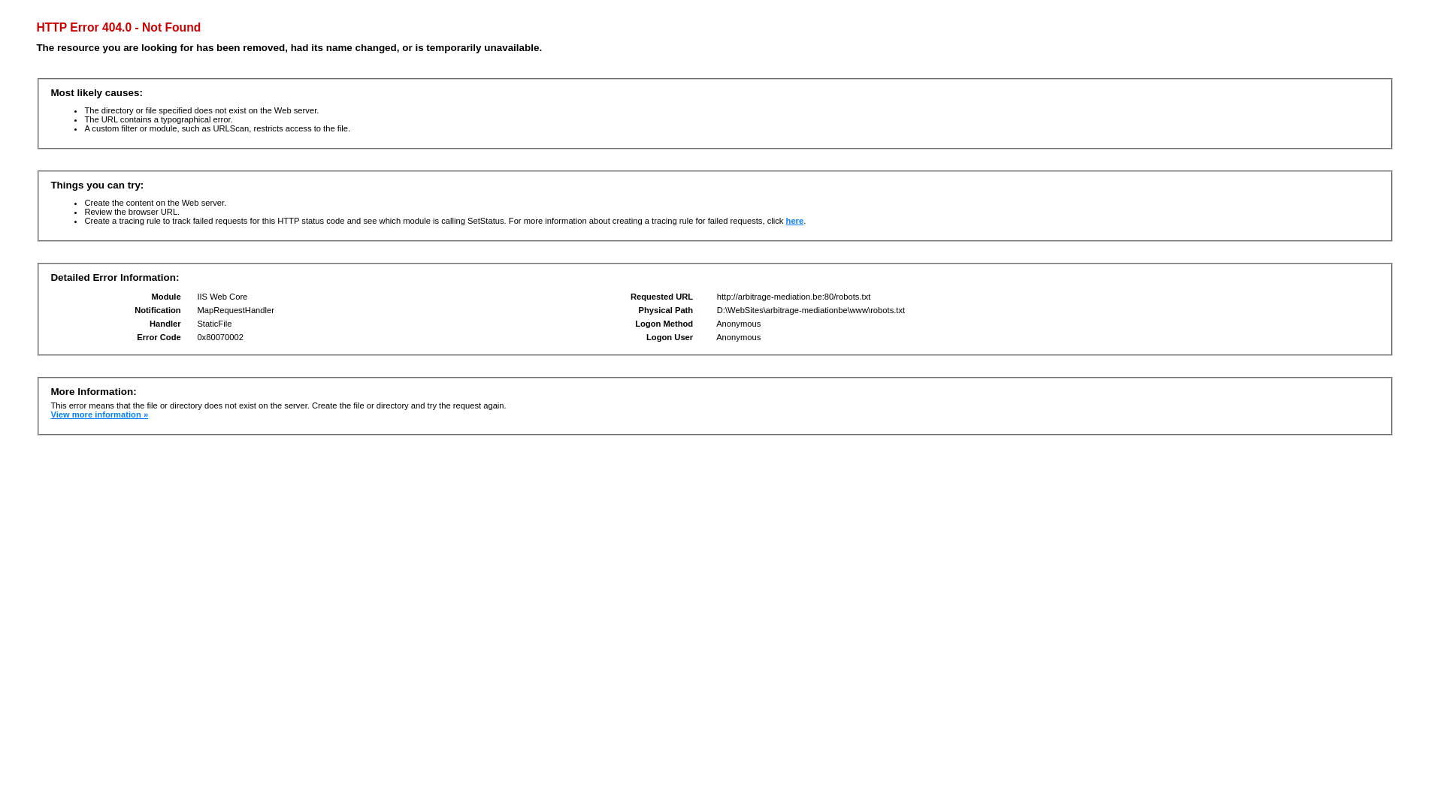 The image size is (1443, 811). I want to click on here, so click(795, 221).